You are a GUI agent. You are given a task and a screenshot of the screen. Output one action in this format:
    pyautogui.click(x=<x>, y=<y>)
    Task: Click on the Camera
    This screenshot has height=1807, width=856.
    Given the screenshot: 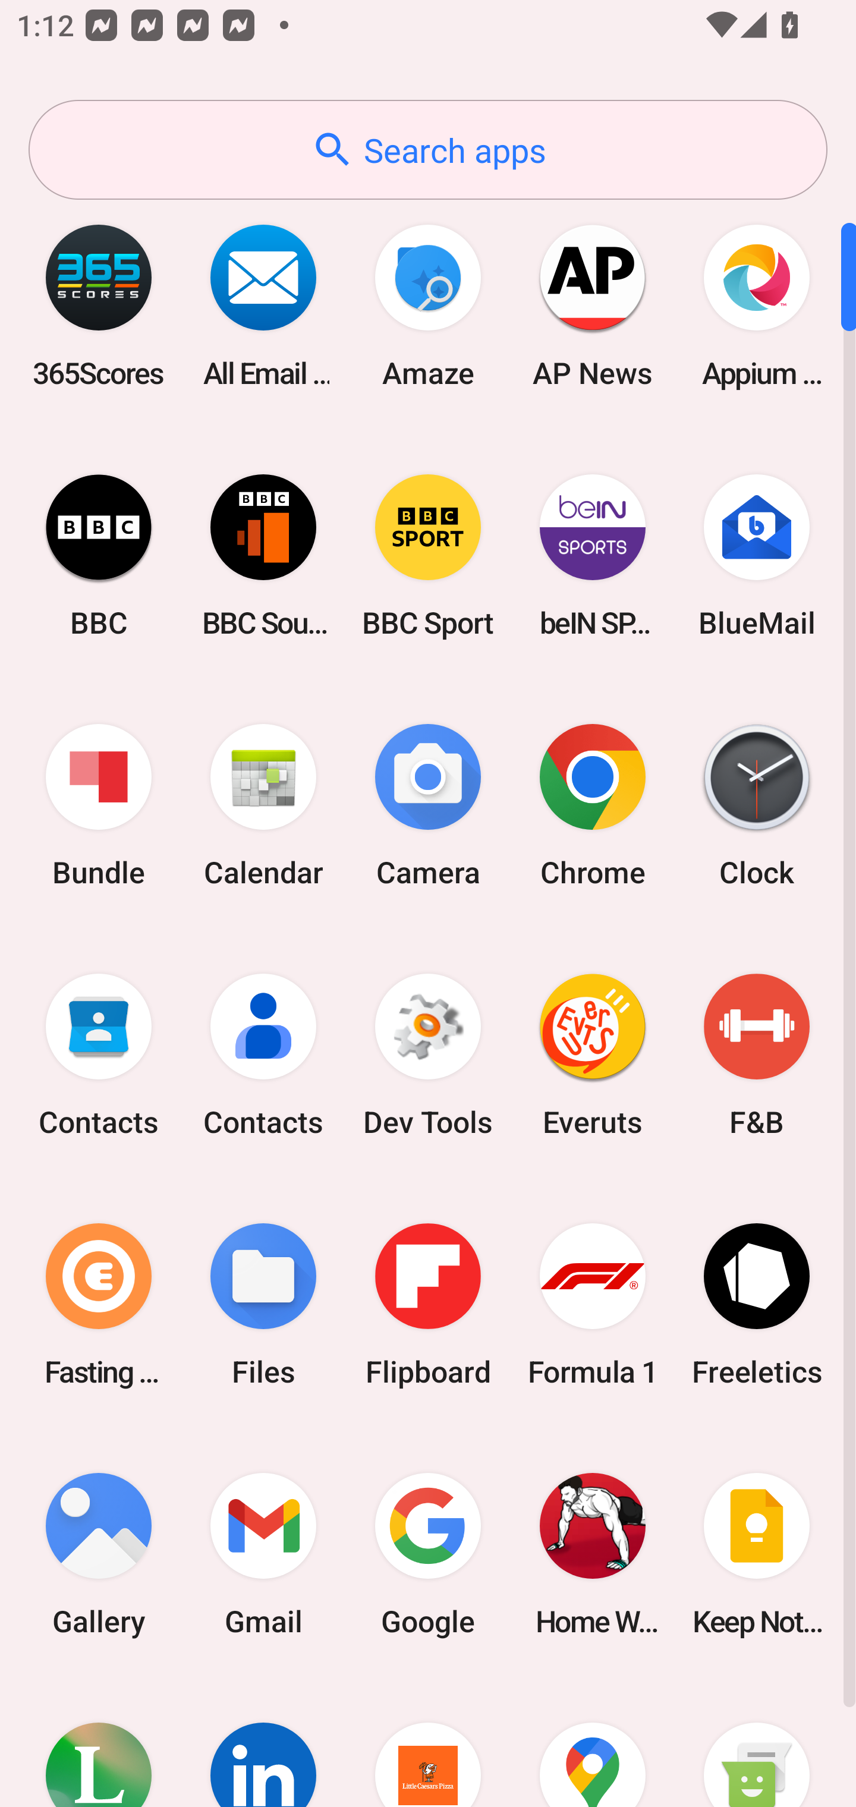 What is the action you would take?
    pyautogui.click(x=428, y=806)
    